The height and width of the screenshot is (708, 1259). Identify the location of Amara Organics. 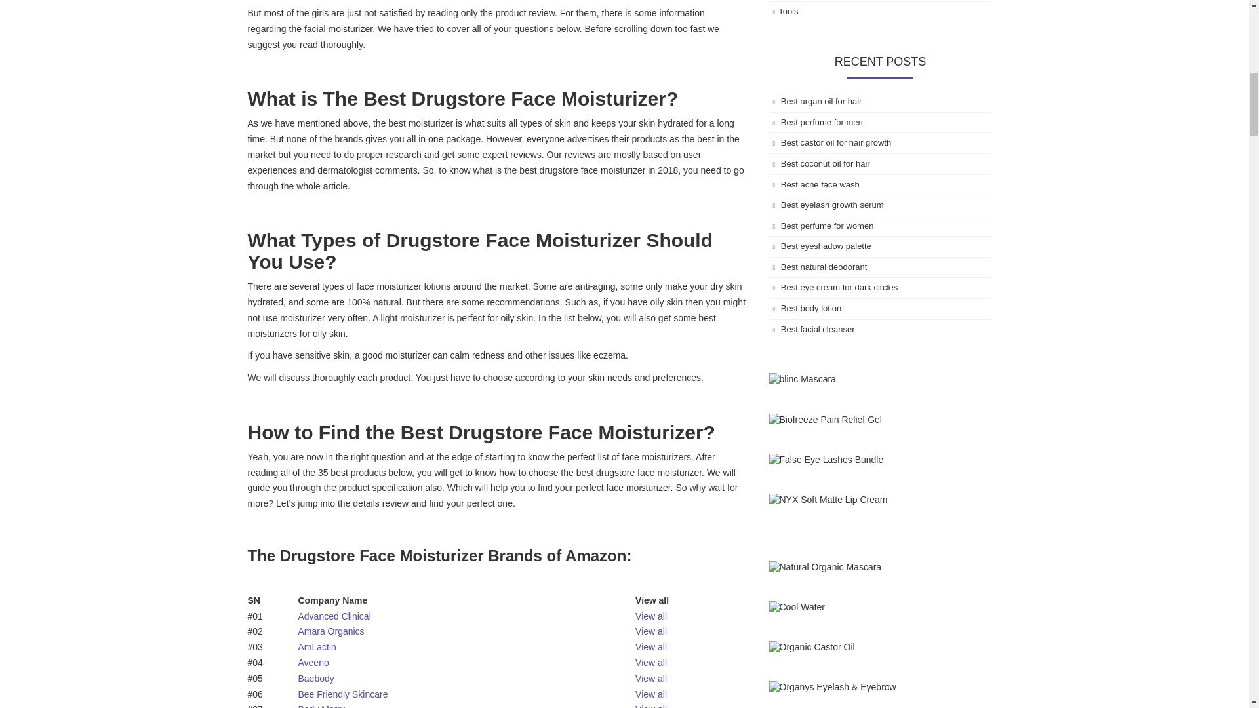
(330, 631).